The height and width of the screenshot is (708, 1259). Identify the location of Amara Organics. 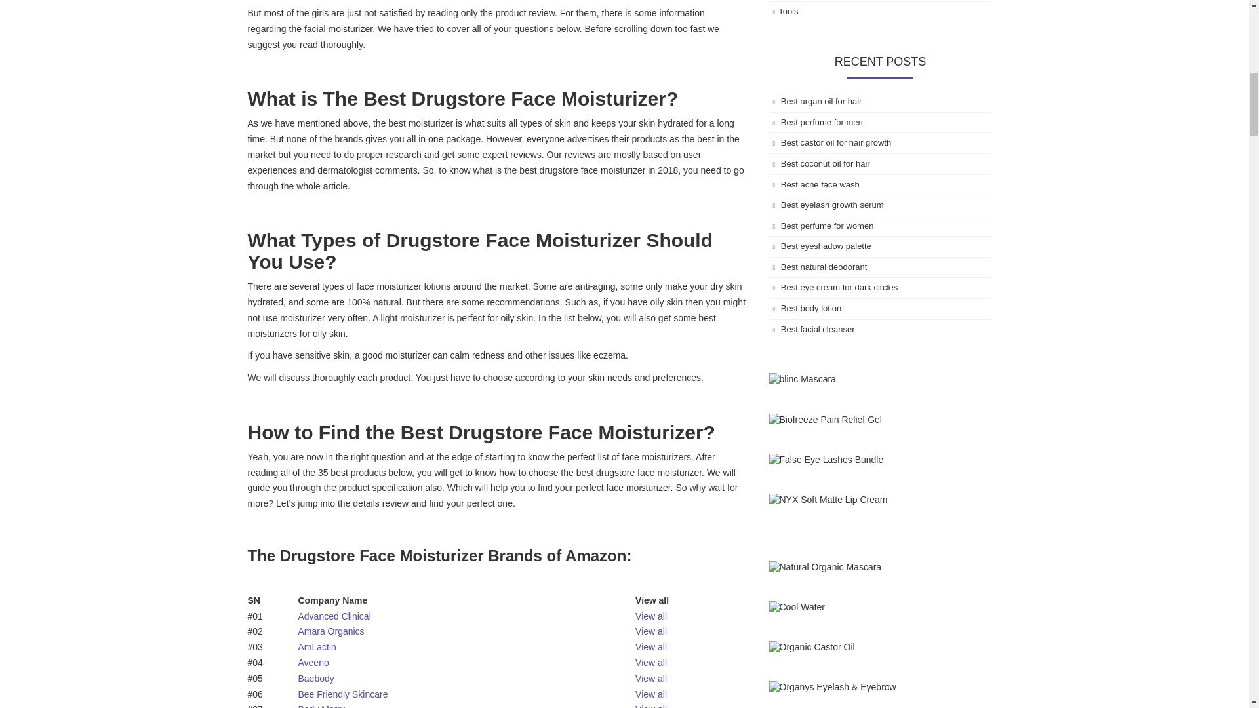
(330, 631).